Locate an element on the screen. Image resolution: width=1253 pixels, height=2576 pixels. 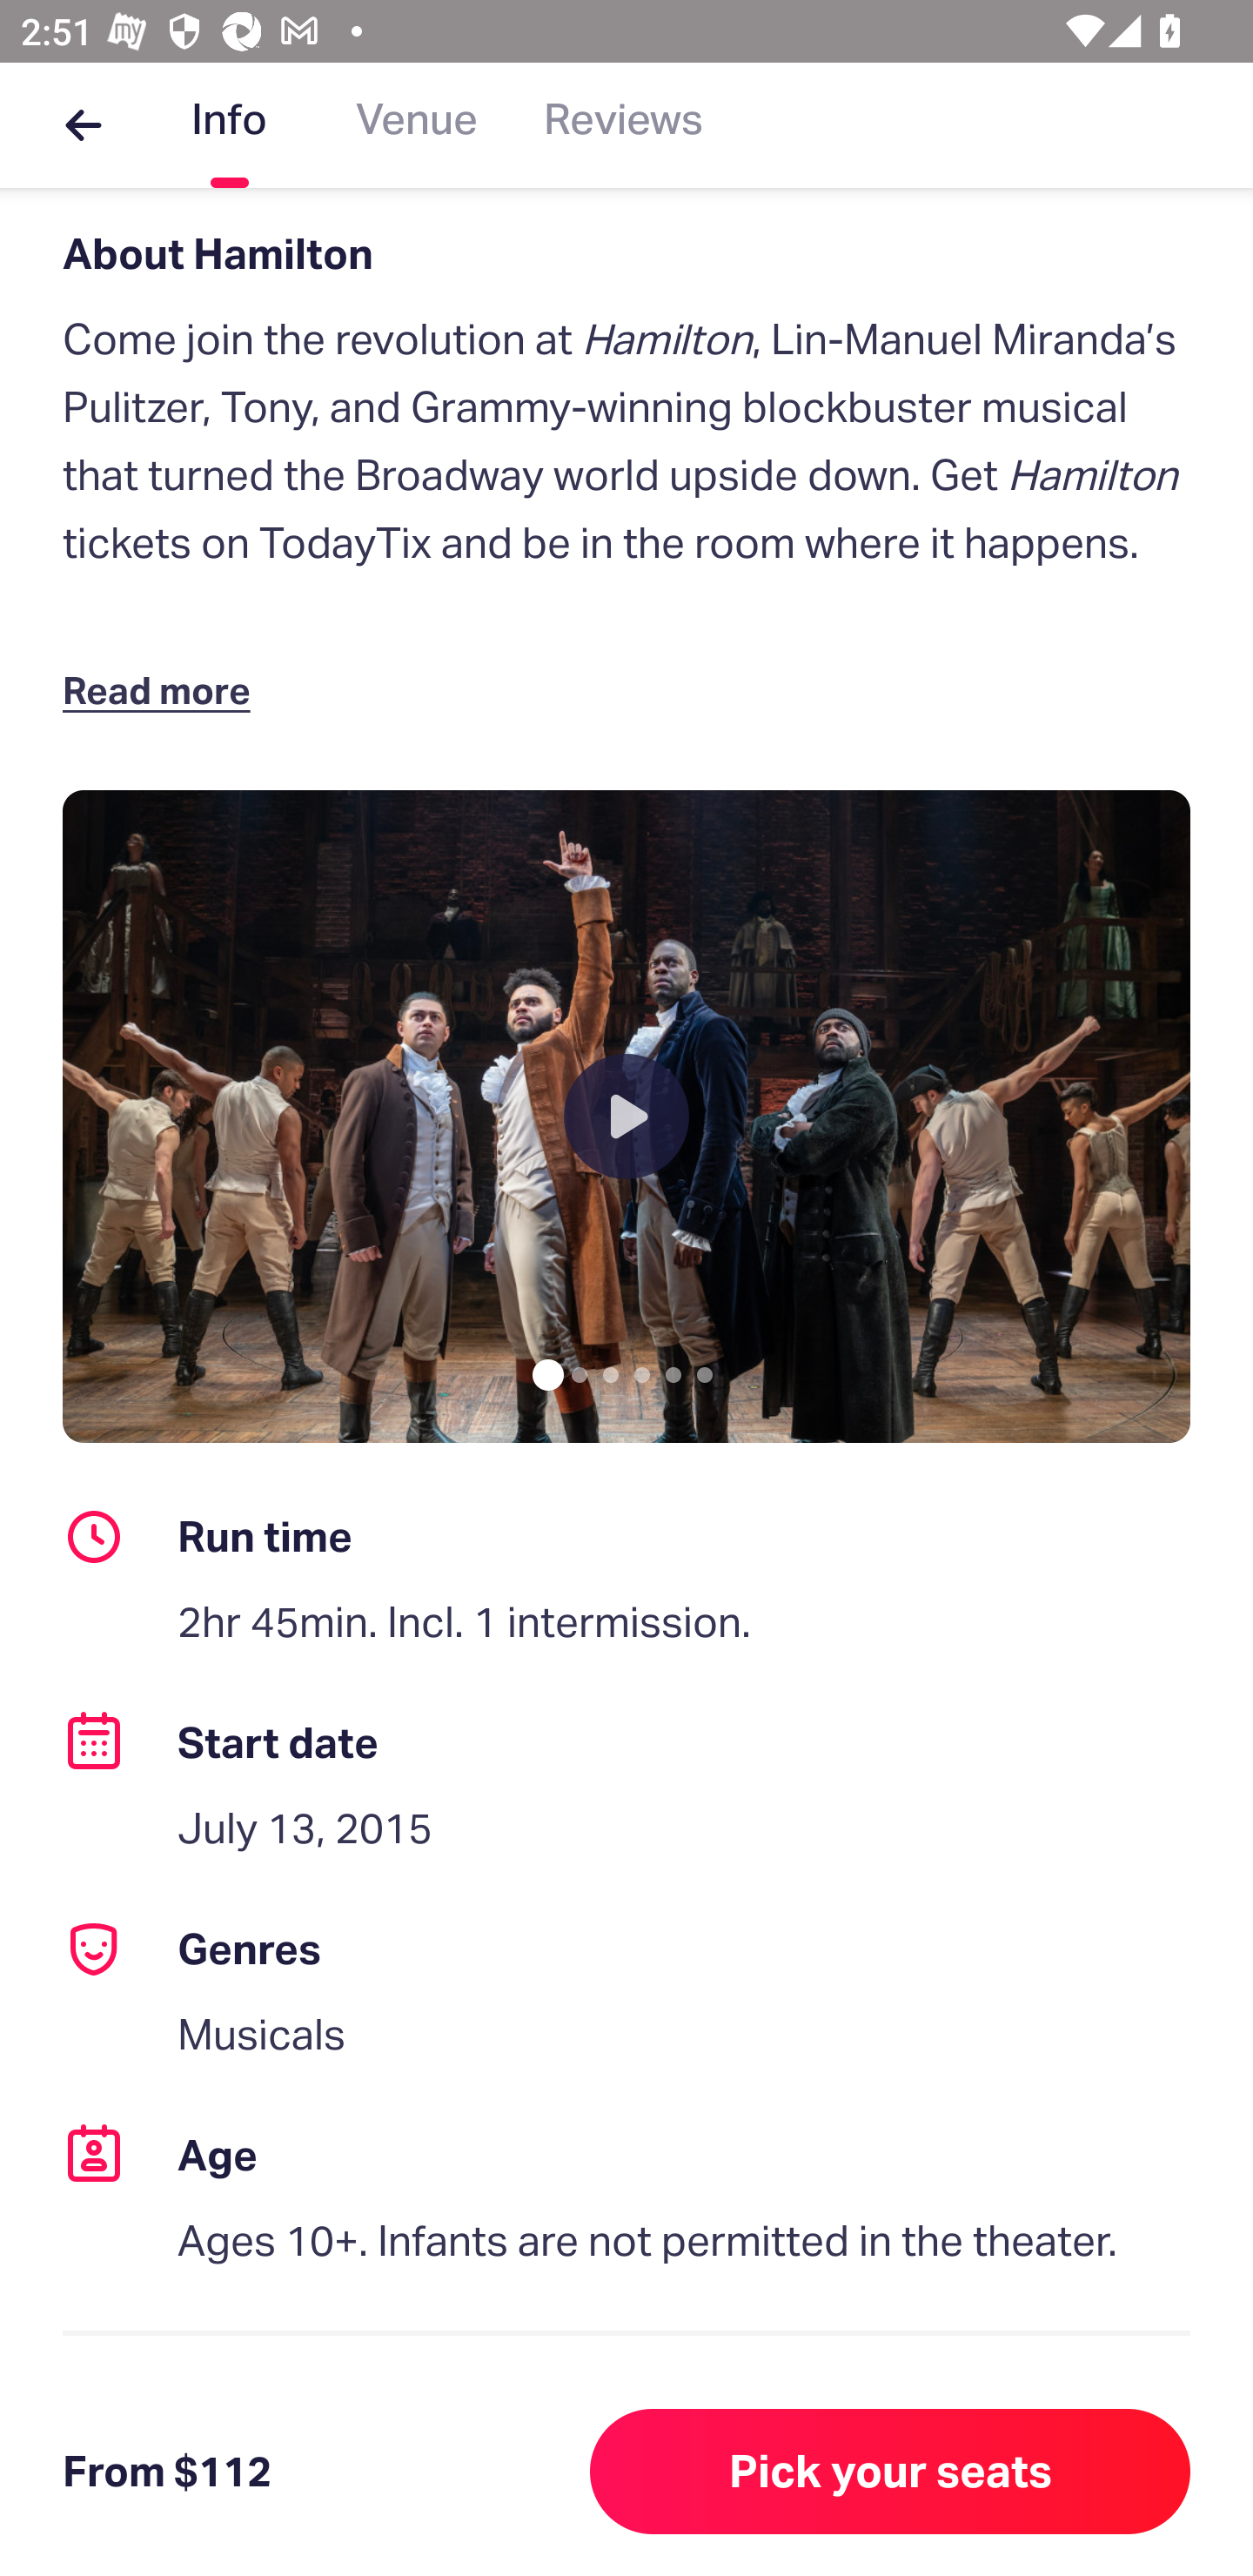
Venue is located at coordinates (417, 125).